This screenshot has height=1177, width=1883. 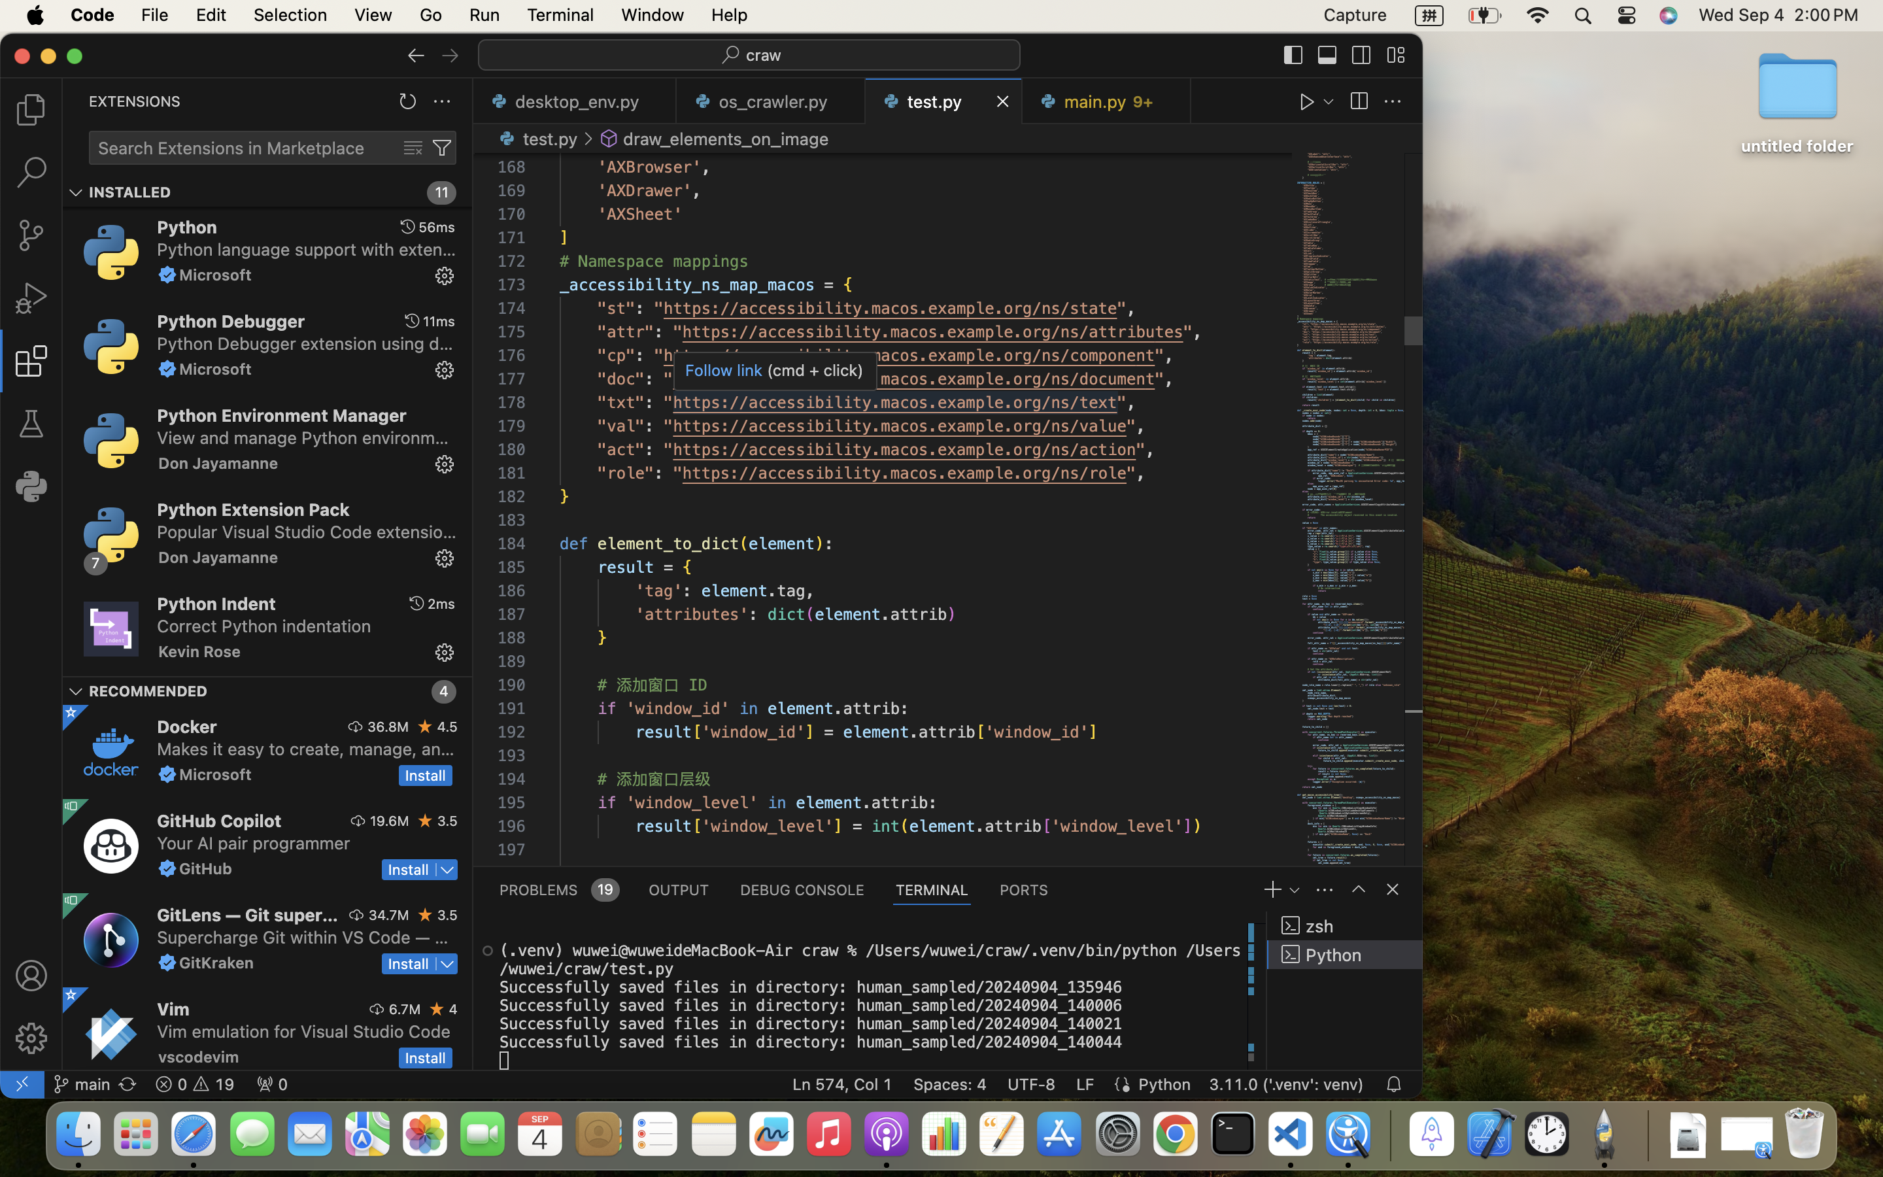 I want to click on Kevin Rose, so click(x=200, y=651).